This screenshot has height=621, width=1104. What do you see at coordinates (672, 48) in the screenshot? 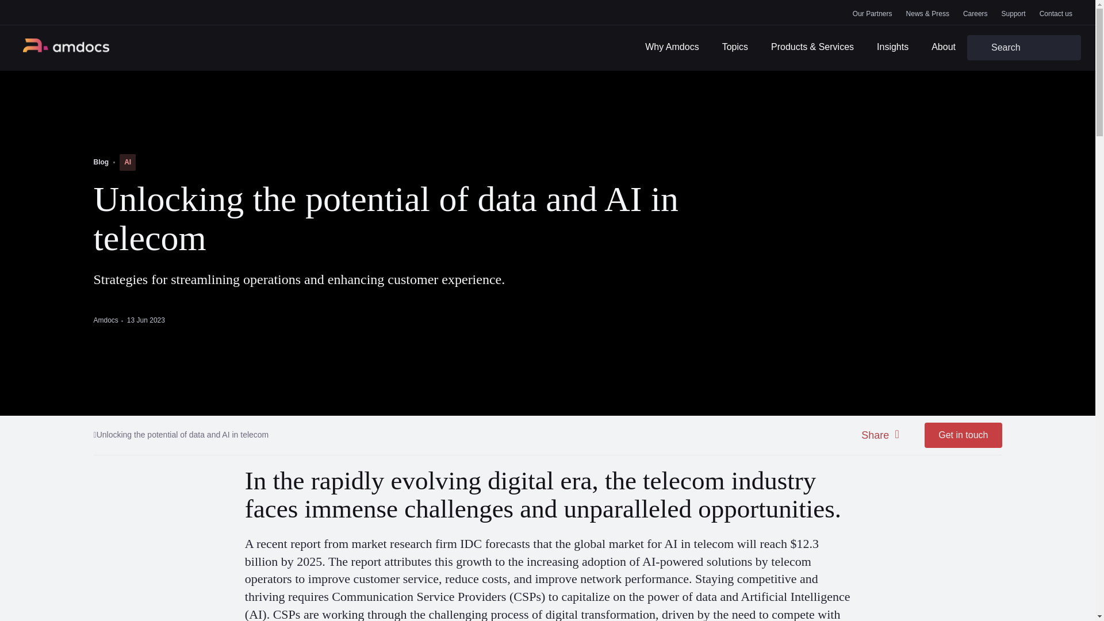
I see `Why Amdocs` at bounding box center [672, 48].